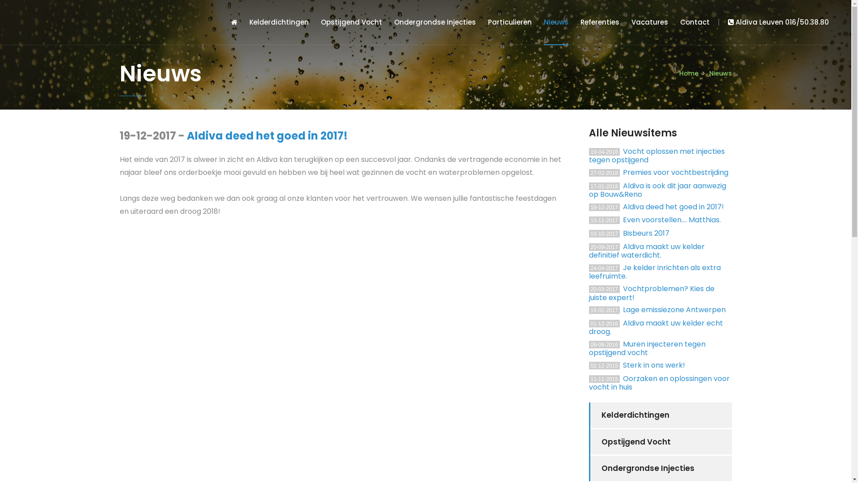 This screenshot has height=483, width=858. What do you see at coordinates (656, 327) in the screenshot?
I see `Aldiva maakt uw kelder echt droog.` at bounding box center [656, 327].